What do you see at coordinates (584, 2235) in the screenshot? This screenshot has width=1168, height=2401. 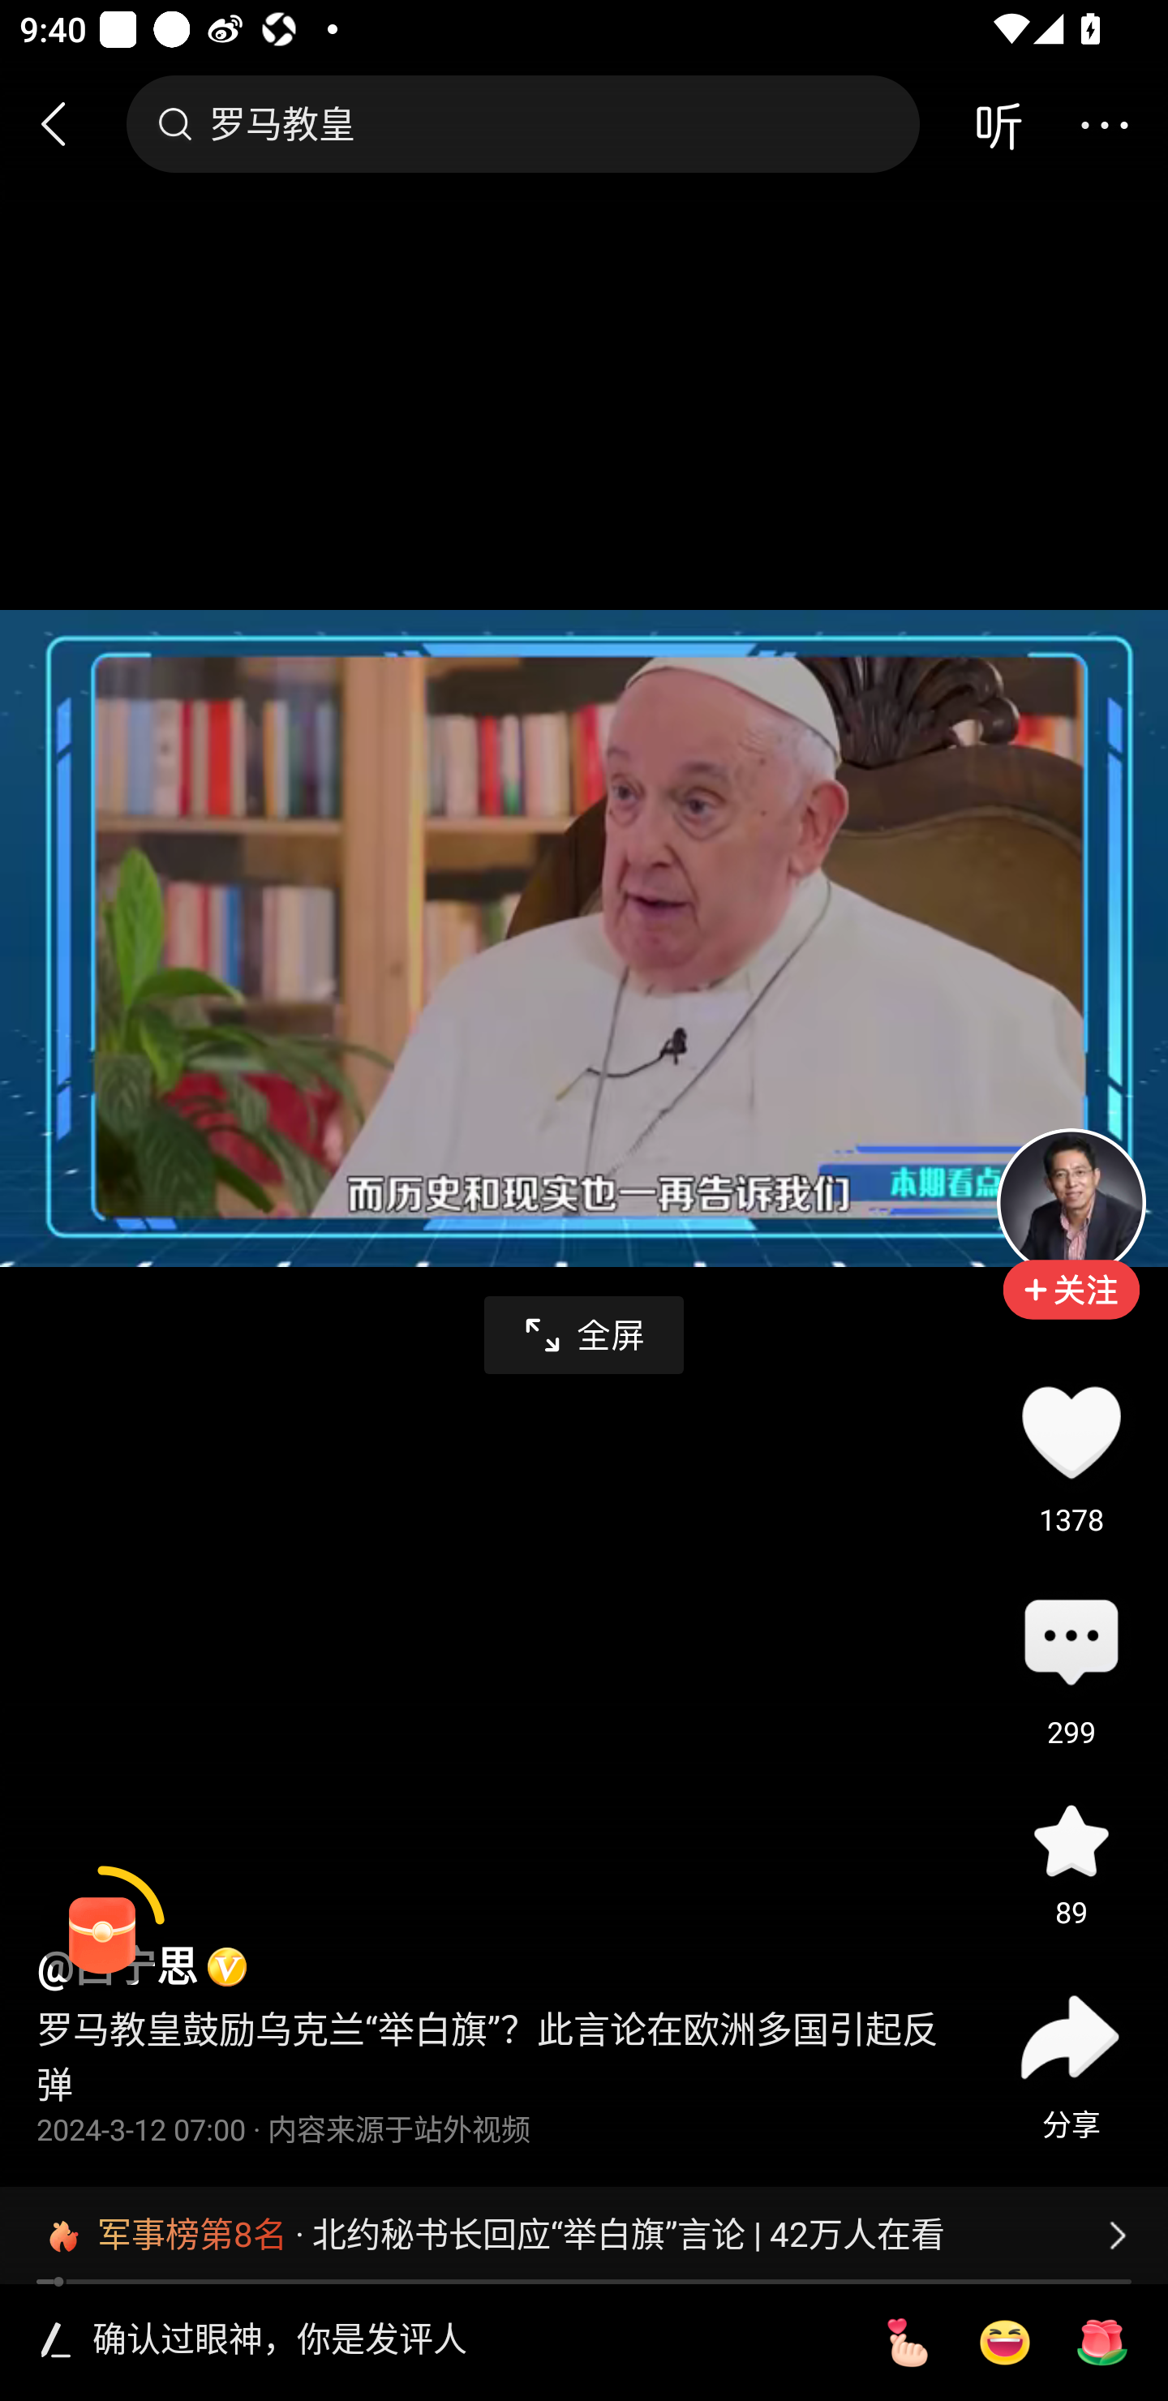 I see `军事榜第8名  · 北约秘书长回应“举白旗”言论  | 42万人在看` at bounding box center [584, 2235].